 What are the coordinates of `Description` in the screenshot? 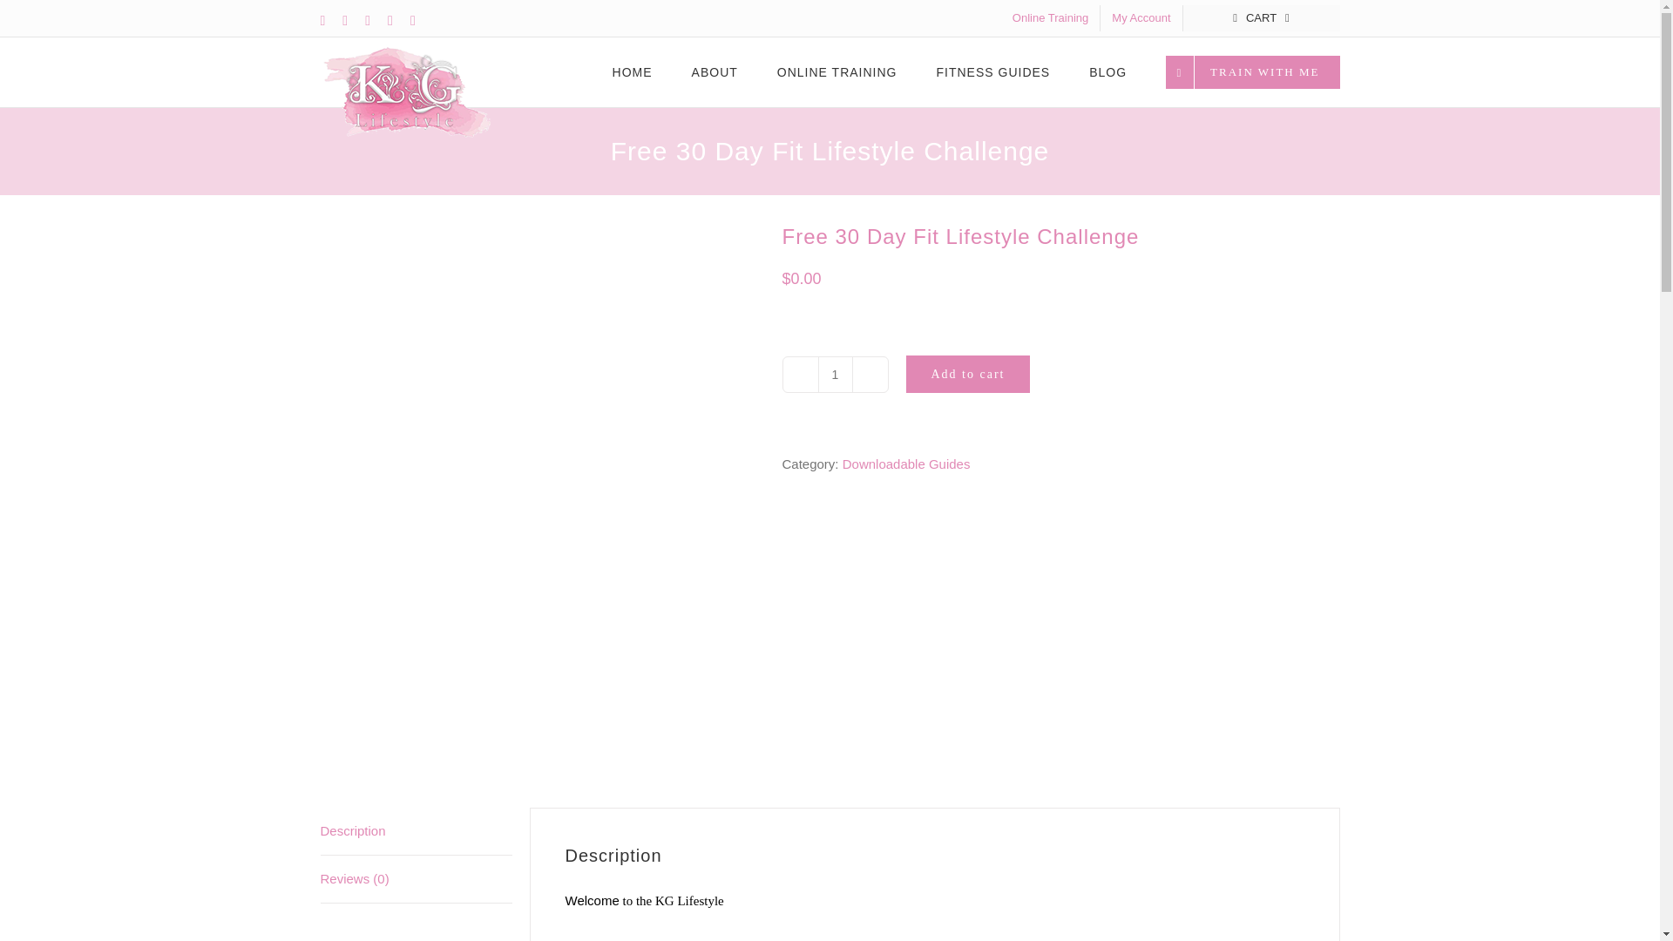 It's located at (417, 831).